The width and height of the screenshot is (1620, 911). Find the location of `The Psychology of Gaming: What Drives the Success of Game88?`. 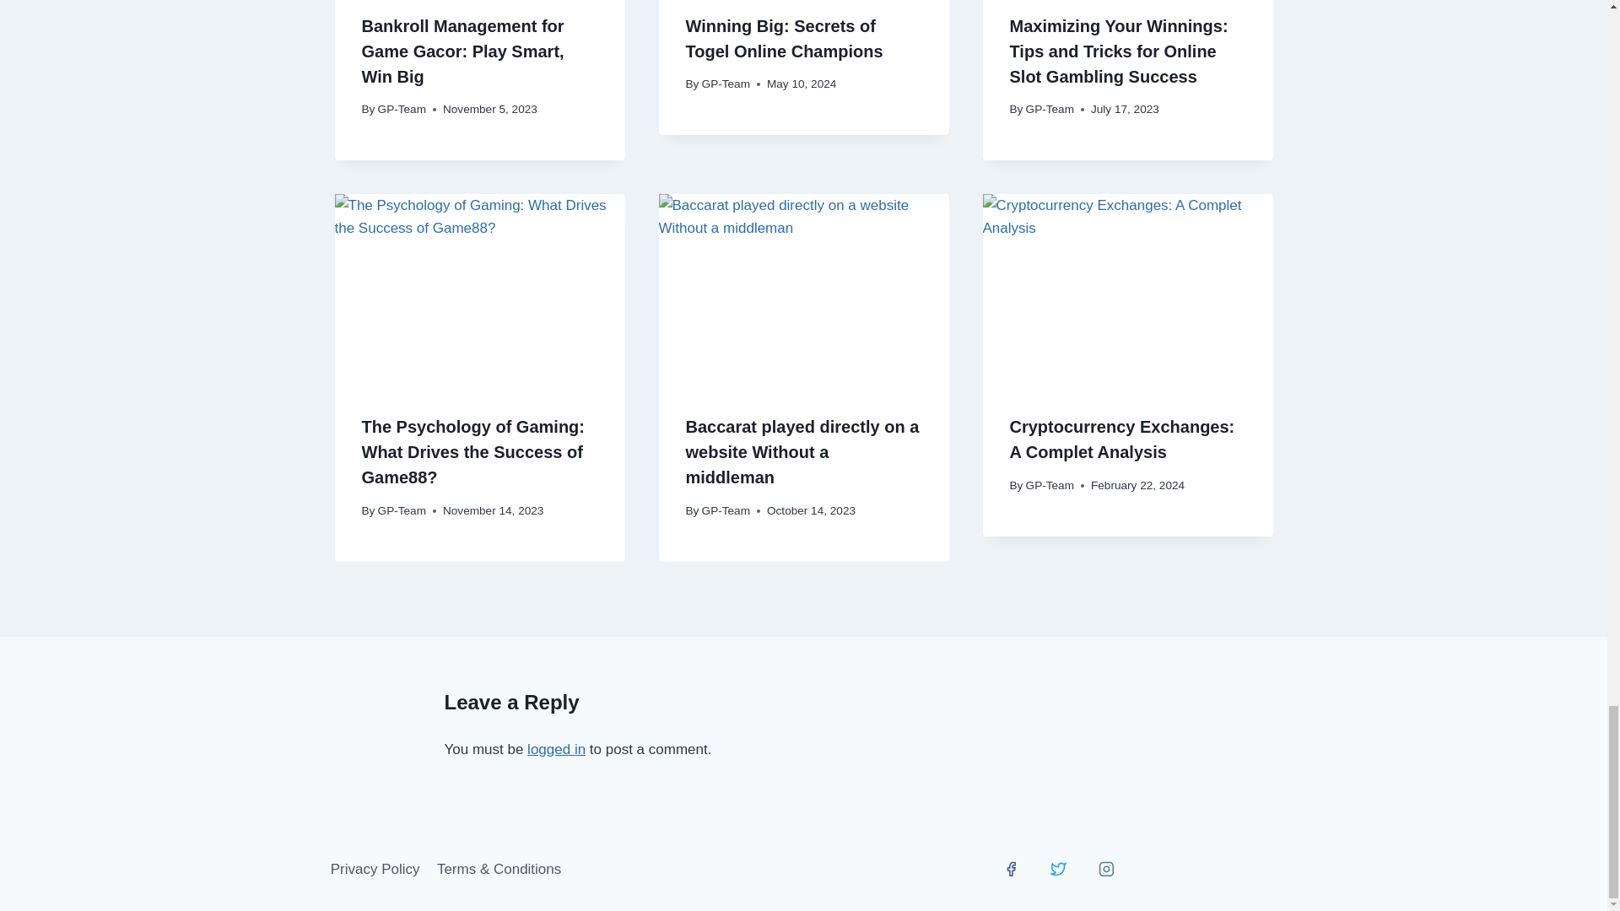

The Psychology of Gaming: What Drives the Success of Game88? is located at coordinates (472, 451).